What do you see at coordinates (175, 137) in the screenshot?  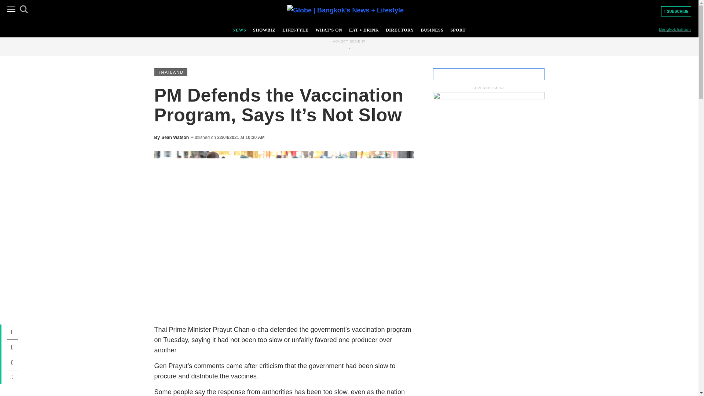 I see `Posts by Sean Watson` at bounding box center [175, 137].